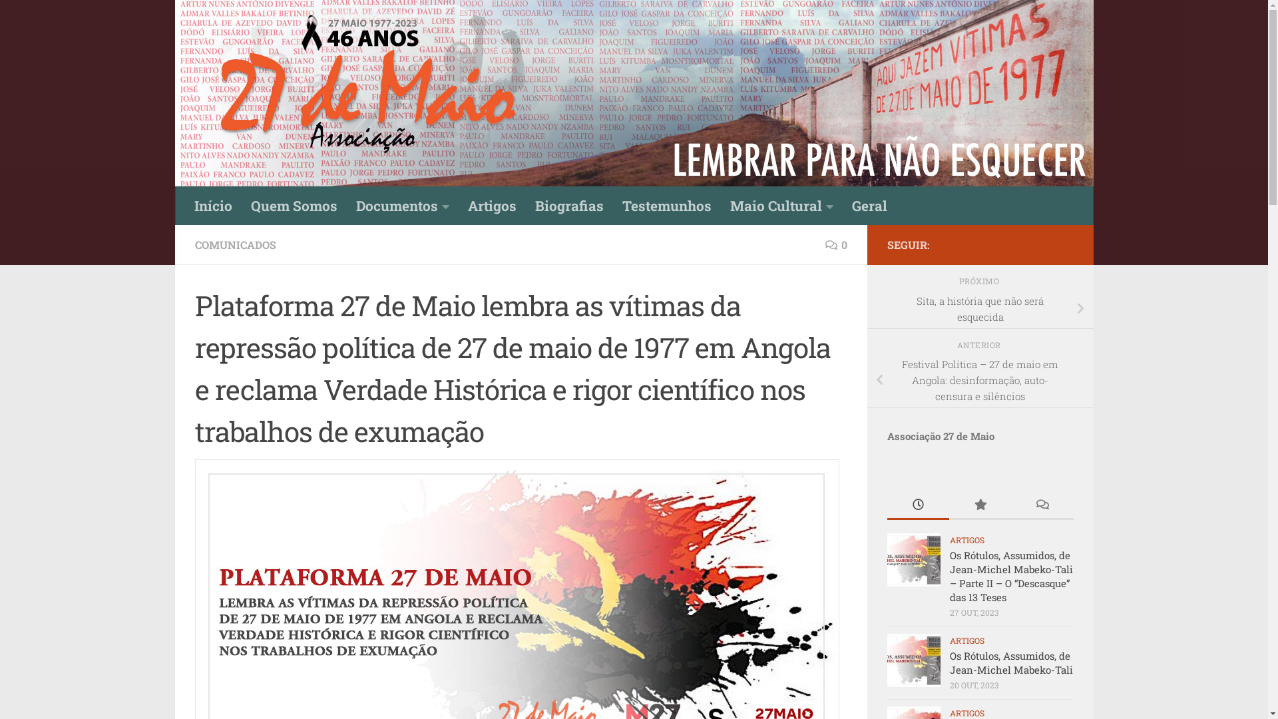 Image resolution: width=1278 pixels, height=719 pixels. Describe the element at coordinates (294, 206) in the screenshot. I see `Quem Somos` at that location.